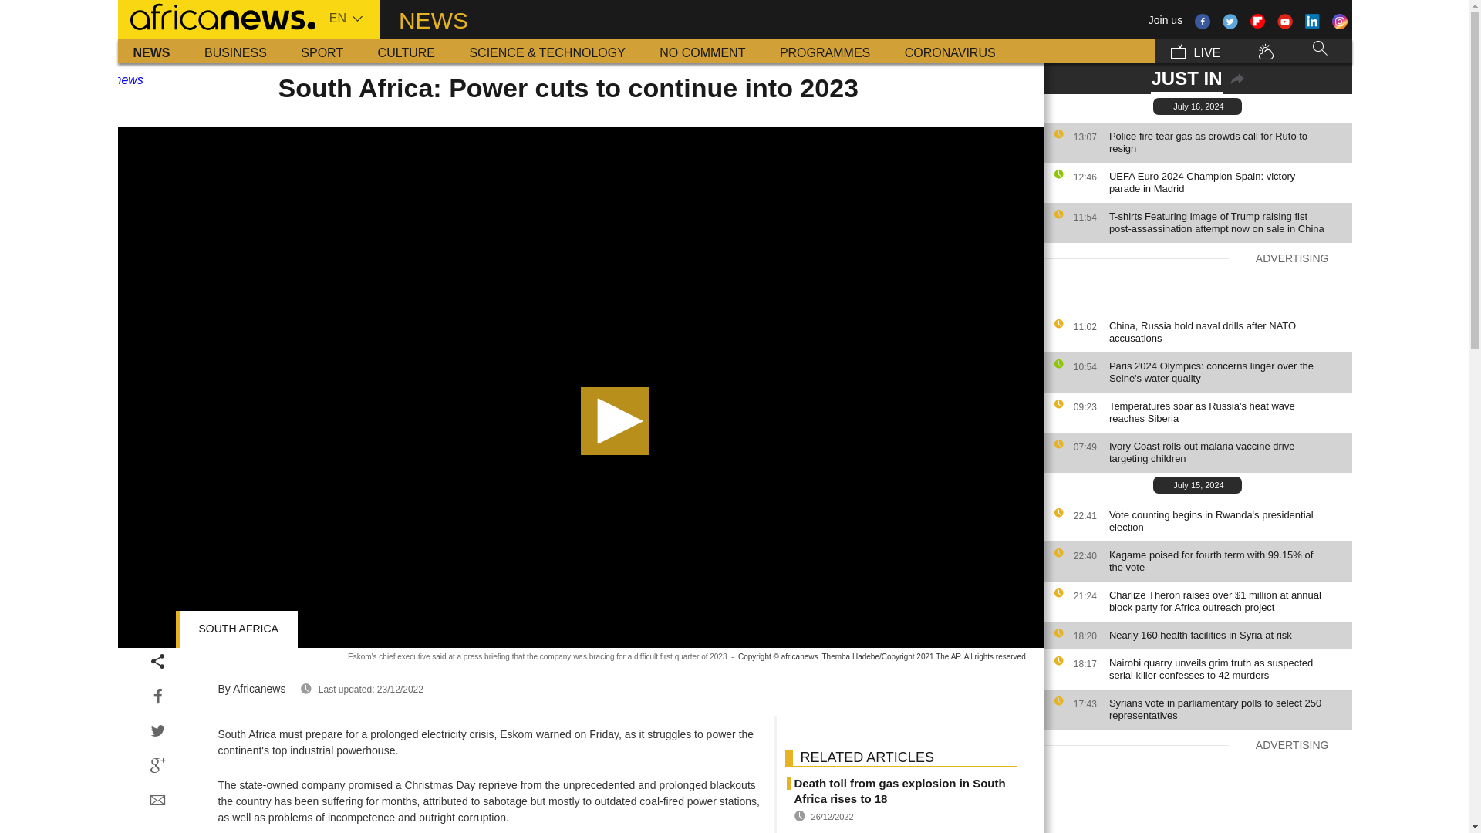 The height and width of the screenshot is (833, 1481). Describe the element at coordinates (215, 15) in the screenshot. I see `Africanews` at that location.